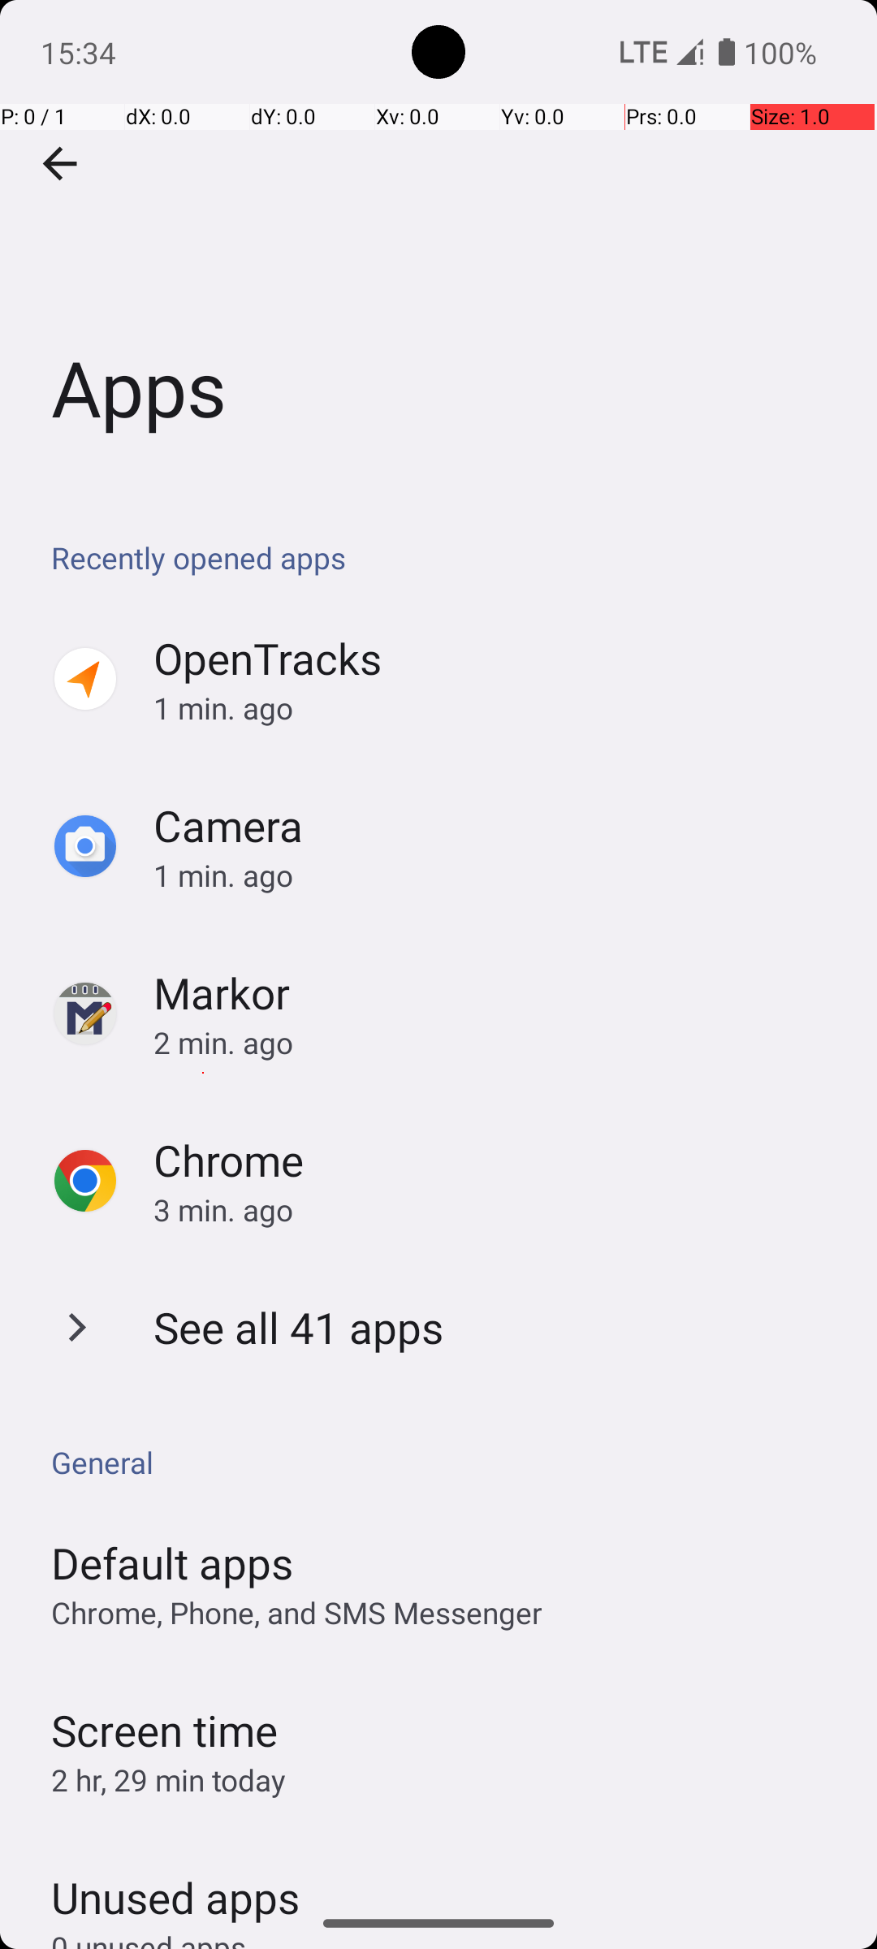 This screenshot has width=877, height=1949. Describe the element at coordinates (169, 1780) in the screenshot. I see `2 hr, 29 min today` at that location.